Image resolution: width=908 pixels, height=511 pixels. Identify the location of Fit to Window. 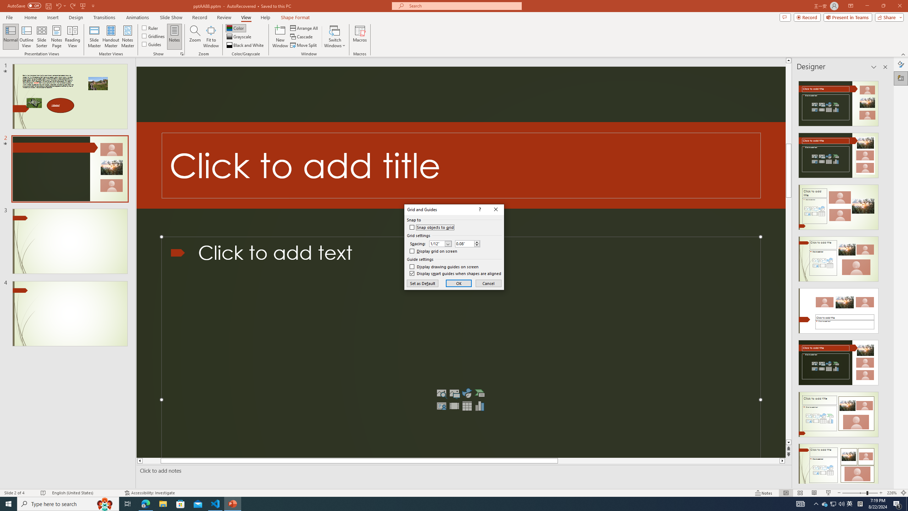
(211, 37).